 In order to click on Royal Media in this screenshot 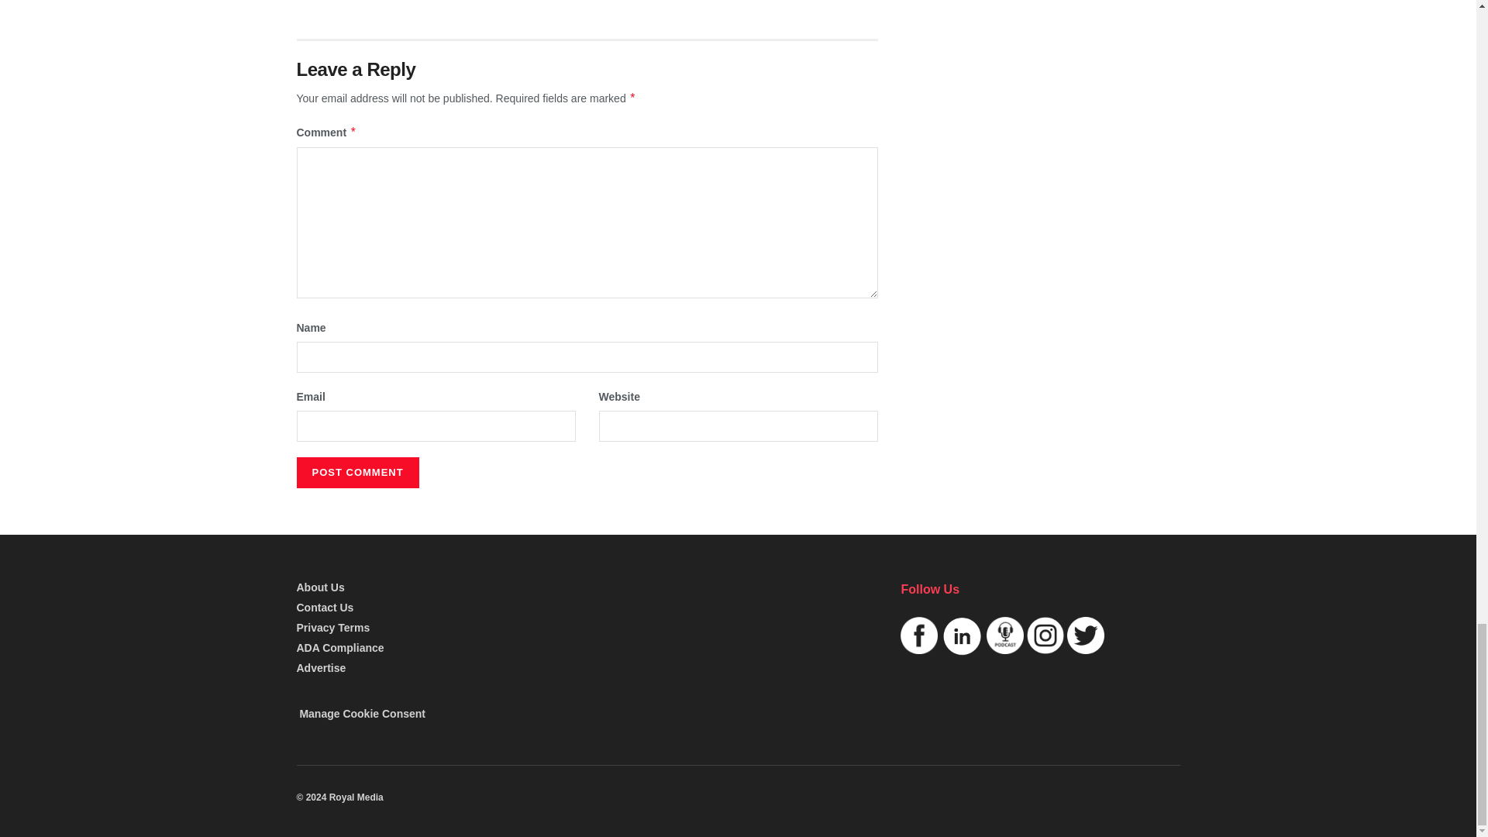, I will do `click(339, 797)`.